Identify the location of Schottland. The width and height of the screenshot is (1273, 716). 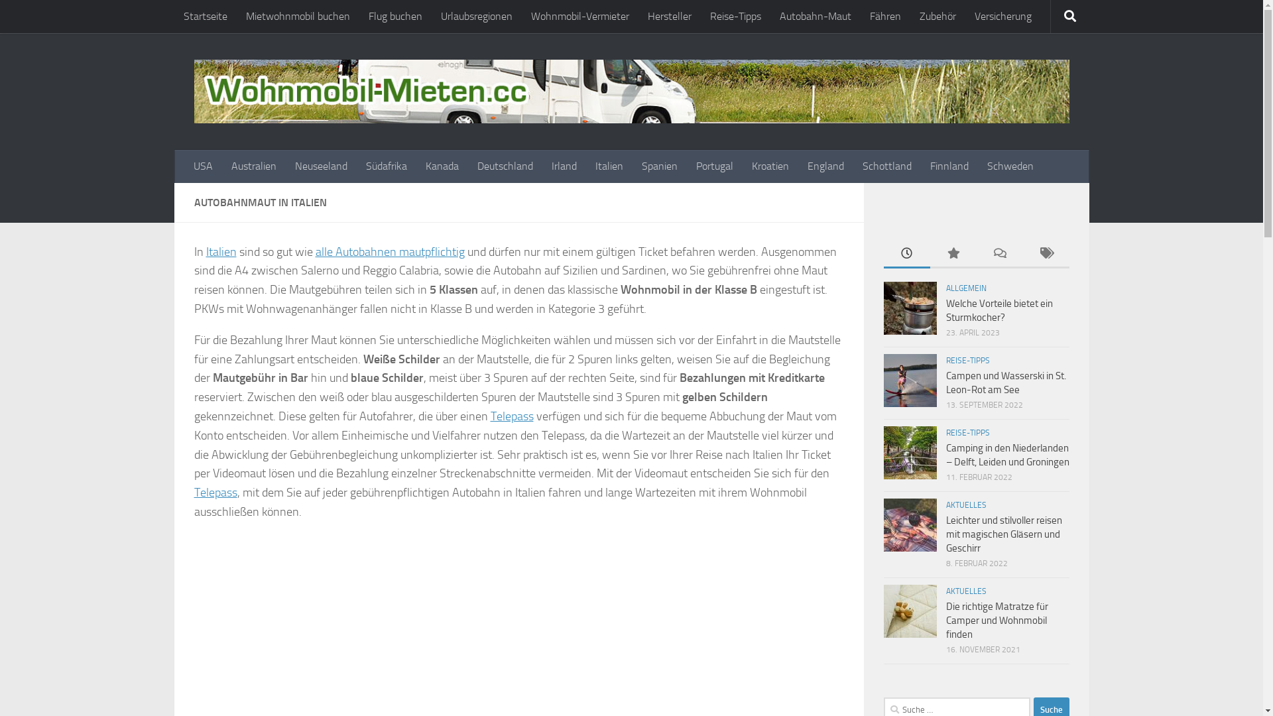
(886, 166).